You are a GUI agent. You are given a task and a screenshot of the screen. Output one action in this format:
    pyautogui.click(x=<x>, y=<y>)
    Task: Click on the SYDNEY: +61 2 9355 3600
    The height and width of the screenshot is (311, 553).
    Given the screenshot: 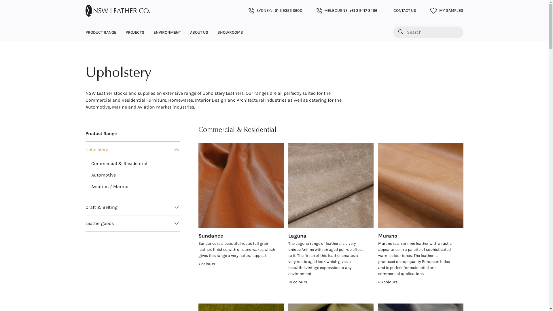 What is the action you would take?
    pyautogui.click(x=275, y=10)
    